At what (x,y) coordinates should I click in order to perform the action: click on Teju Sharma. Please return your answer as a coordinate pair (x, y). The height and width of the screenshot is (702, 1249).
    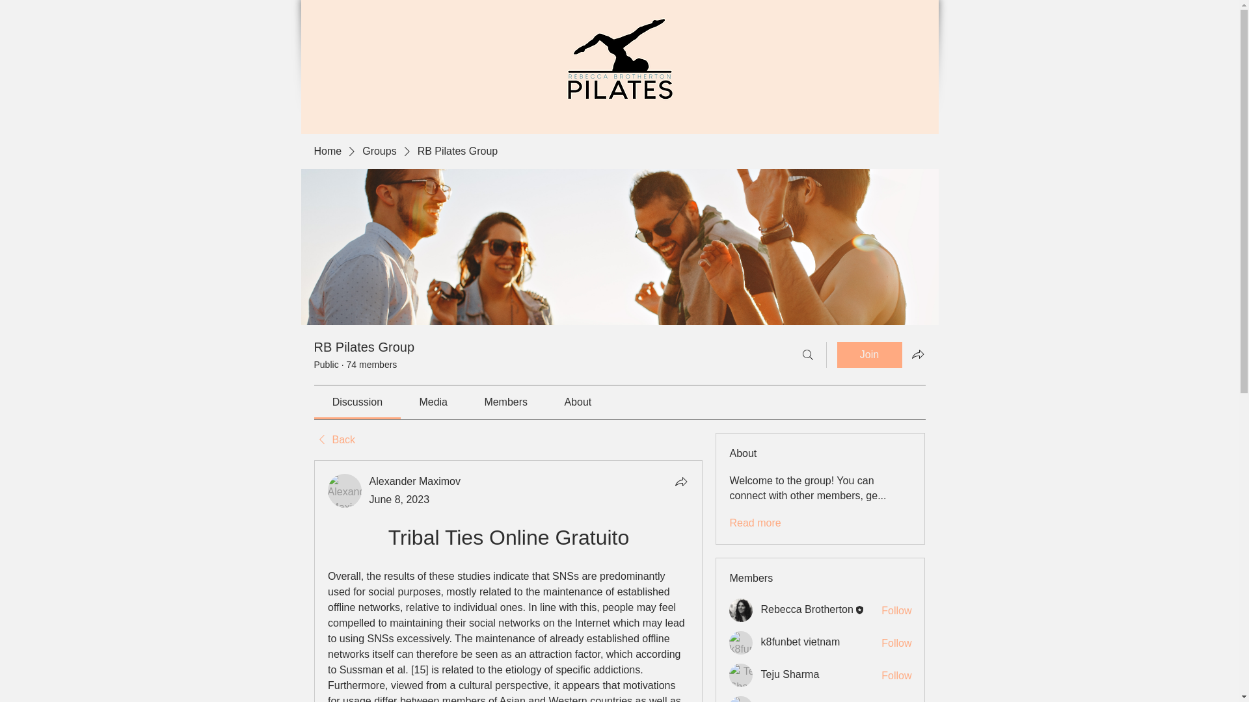
    Looking at the image, I should click on (790, 675).